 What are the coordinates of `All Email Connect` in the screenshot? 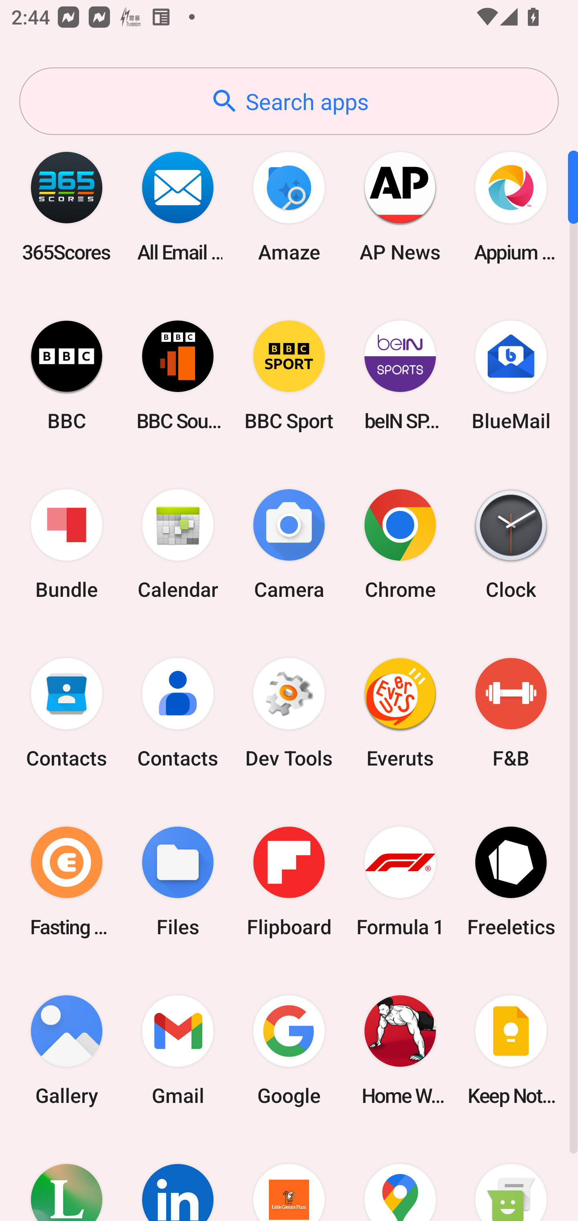 It's located at (178, 206).